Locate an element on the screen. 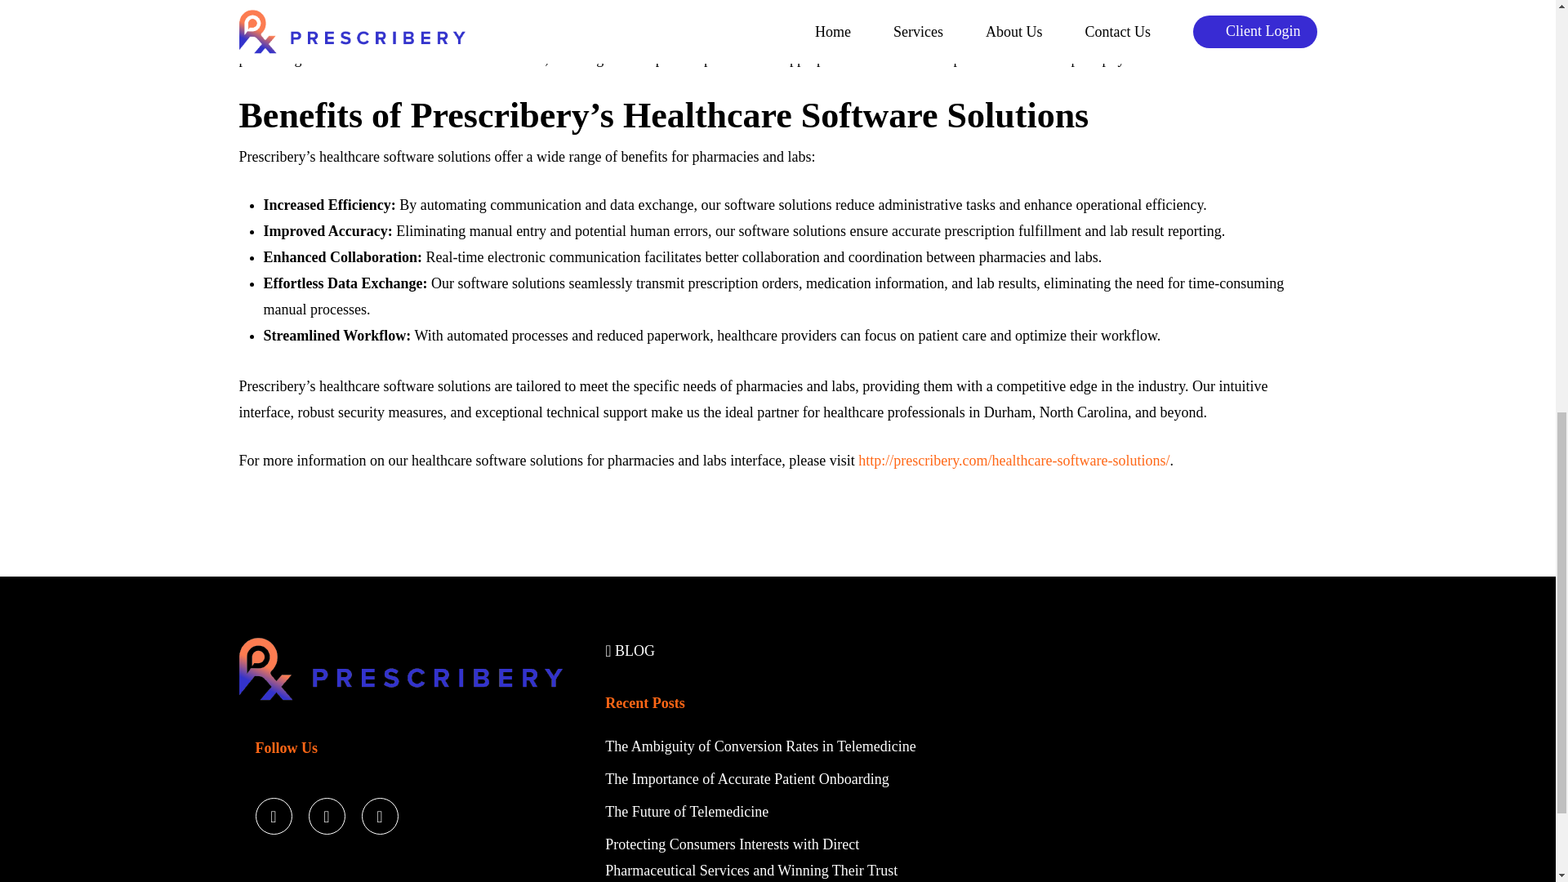 The height and width of the screenshot is (882, 1568). facebook is located at coordinates (327, 812).